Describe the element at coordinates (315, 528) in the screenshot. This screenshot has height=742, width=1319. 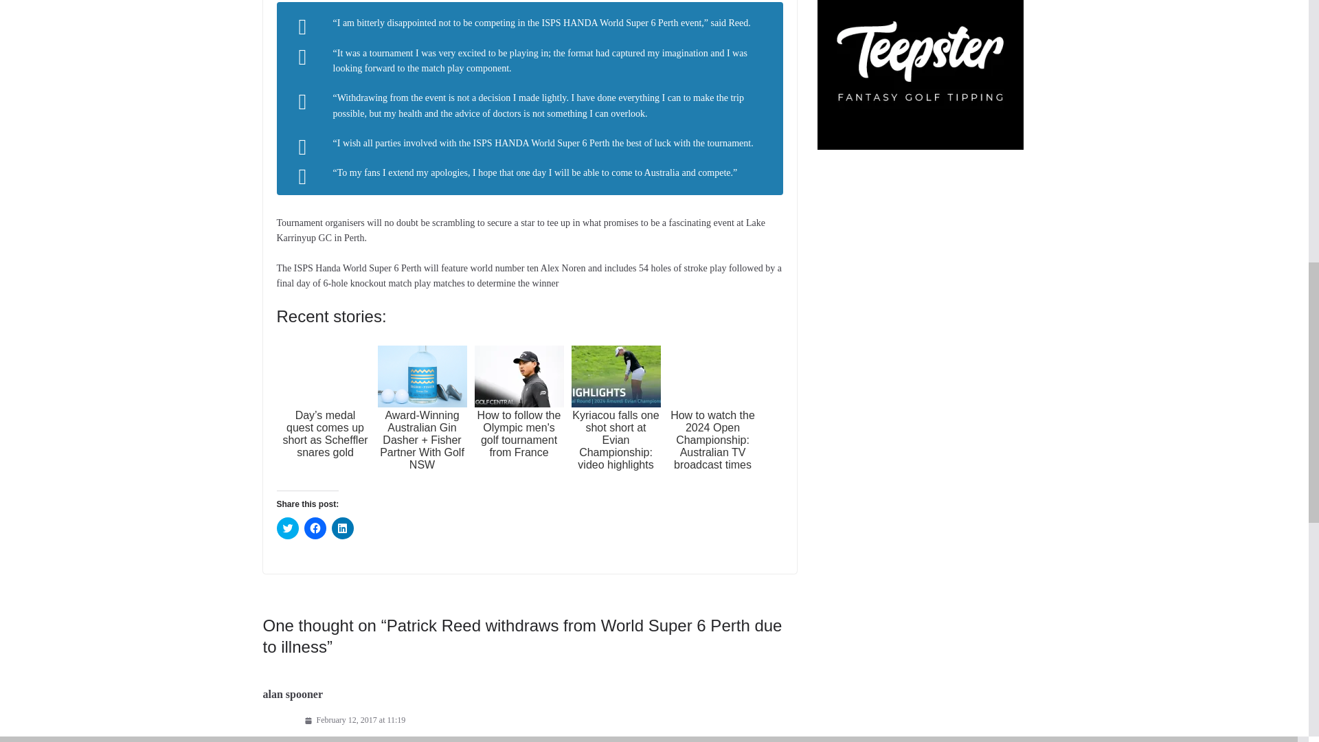
I see `Click to share on Facebook` at that location.